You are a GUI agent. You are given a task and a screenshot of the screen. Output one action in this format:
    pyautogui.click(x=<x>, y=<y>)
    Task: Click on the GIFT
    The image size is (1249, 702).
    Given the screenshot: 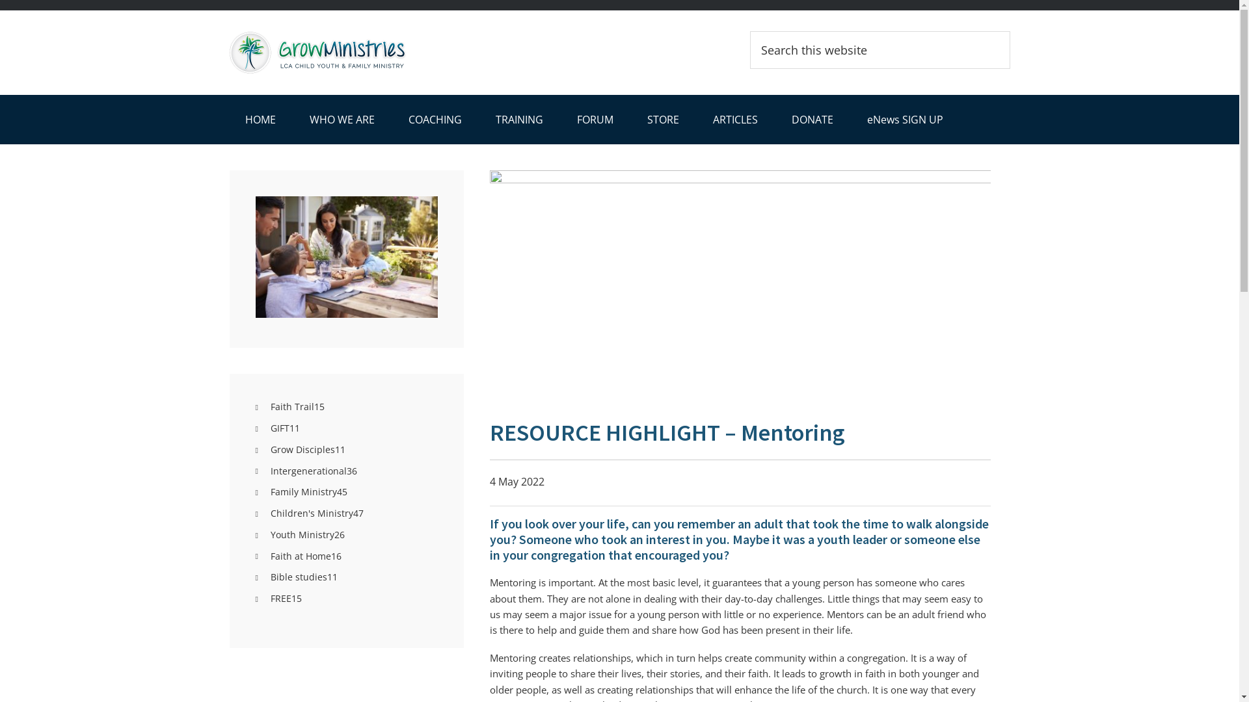 What is the action you would take?
    pyautogui.click(x=280, y=428)
    